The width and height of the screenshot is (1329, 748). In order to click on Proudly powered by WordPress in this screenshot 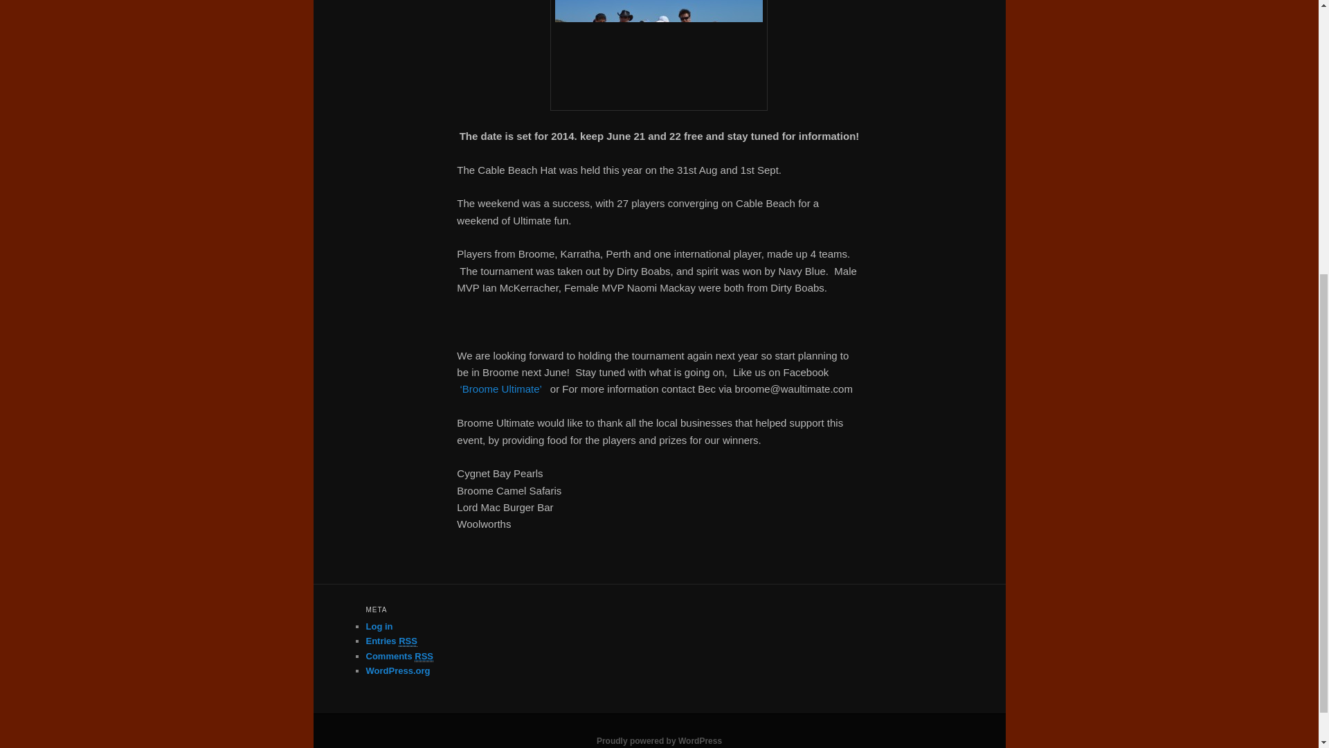, I will do `click(659, 740)`.